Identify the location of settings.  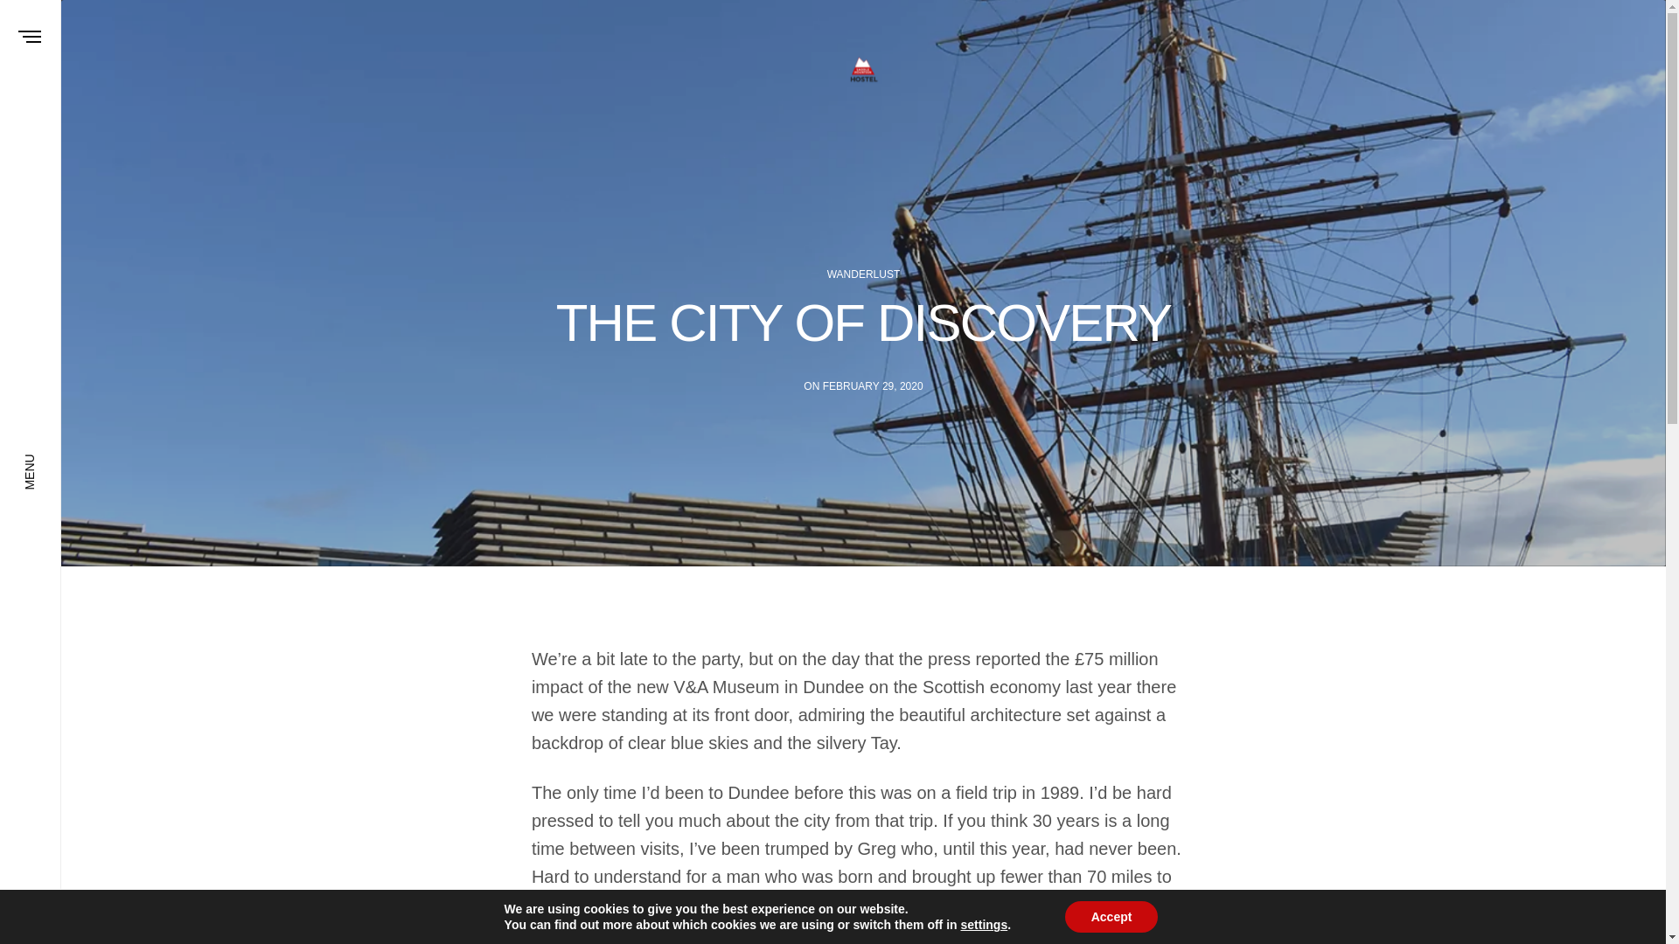
(985, 925).